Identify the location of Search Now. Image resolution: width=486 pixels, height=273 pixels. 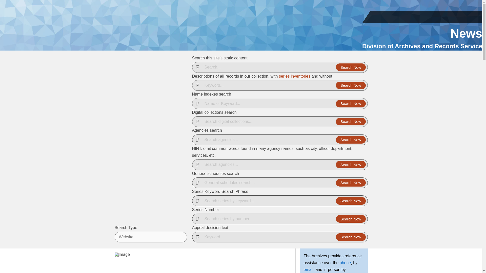
(351, 165).